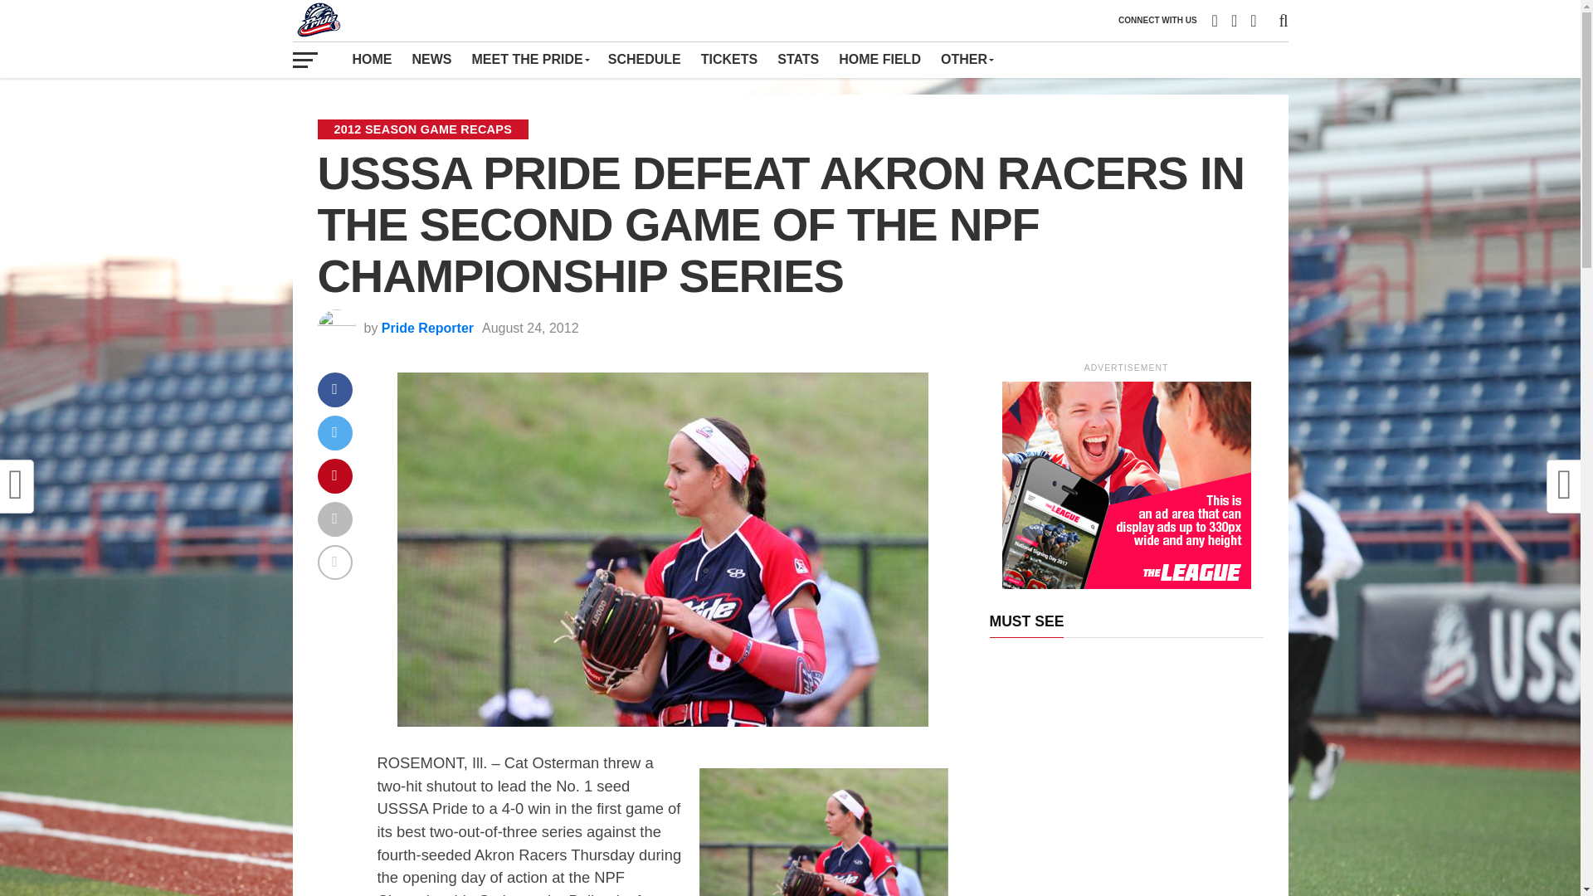 This screenshot has height=896, width=1593. I want to click on NEWS, so click(431, 59).